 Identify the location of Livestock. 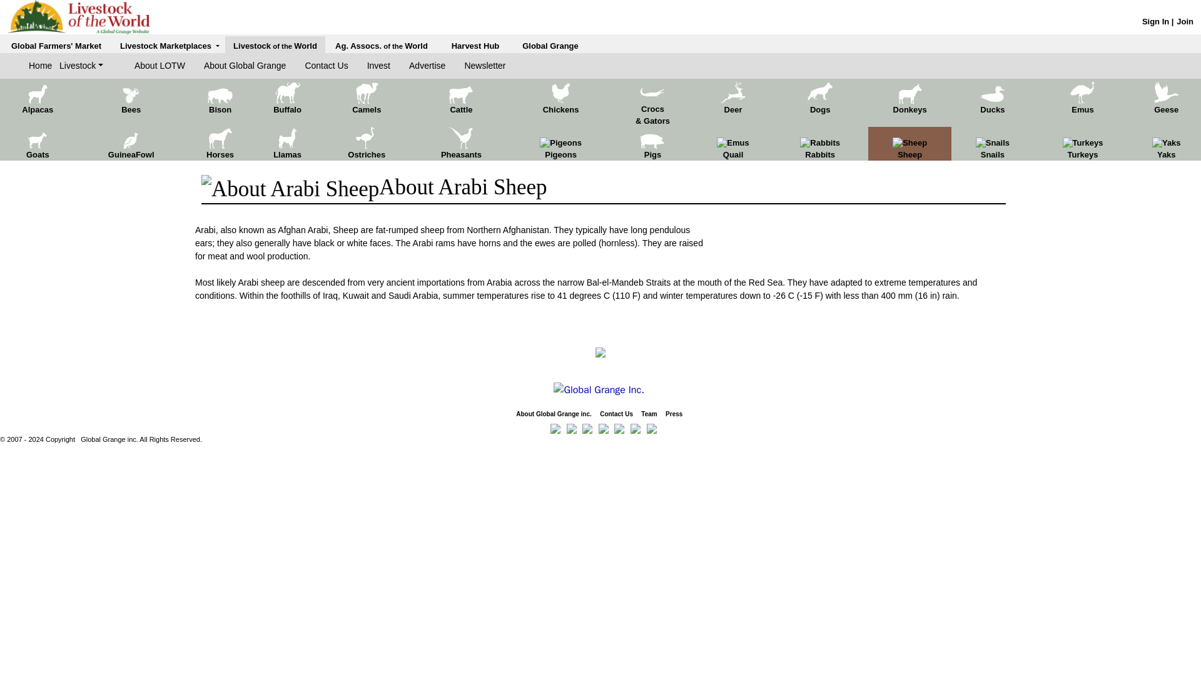
(81, 66).